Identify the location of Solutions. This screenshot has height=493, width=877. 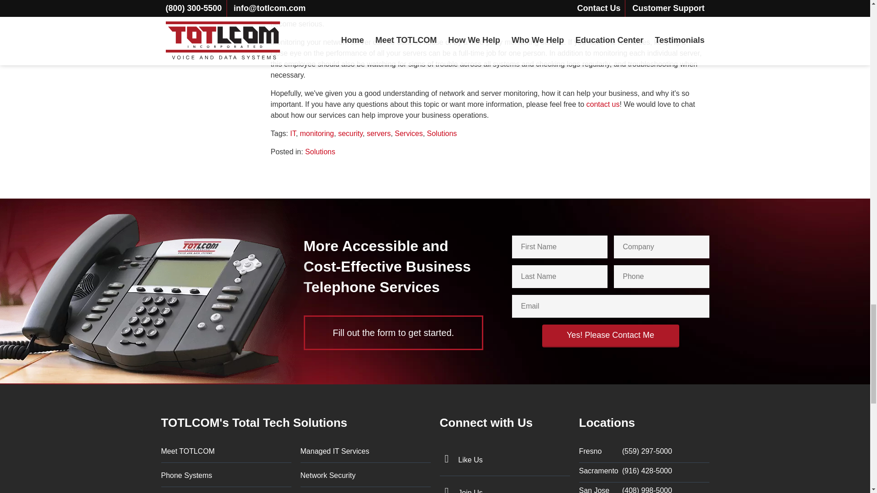
(320, 152).